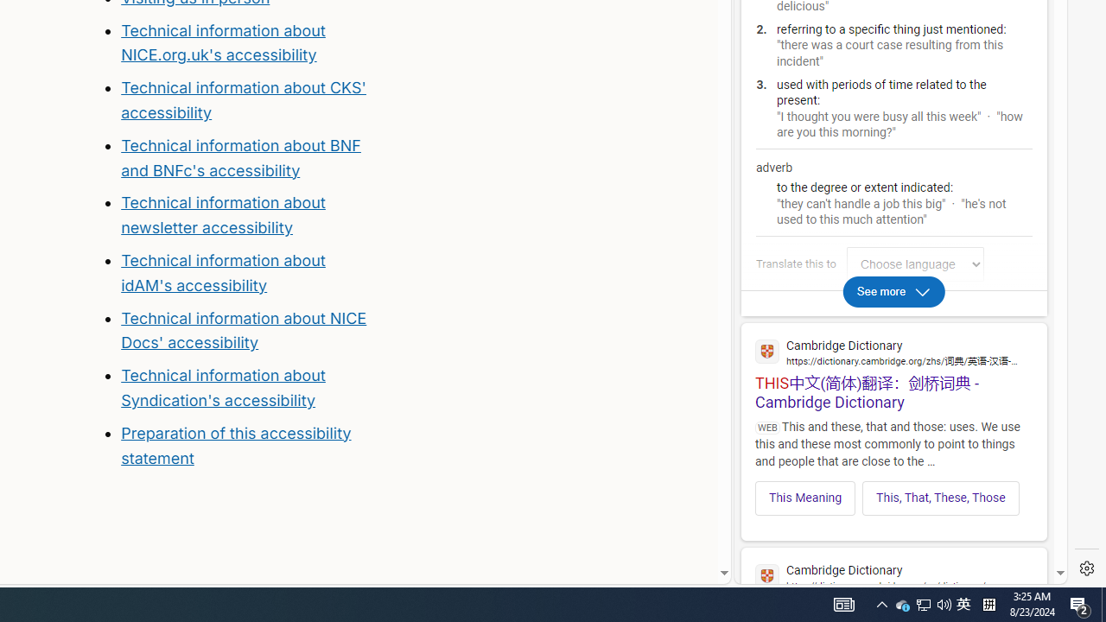  I want to click on Technical information about NICE.org.uk's accessibility, so click(223, 41).